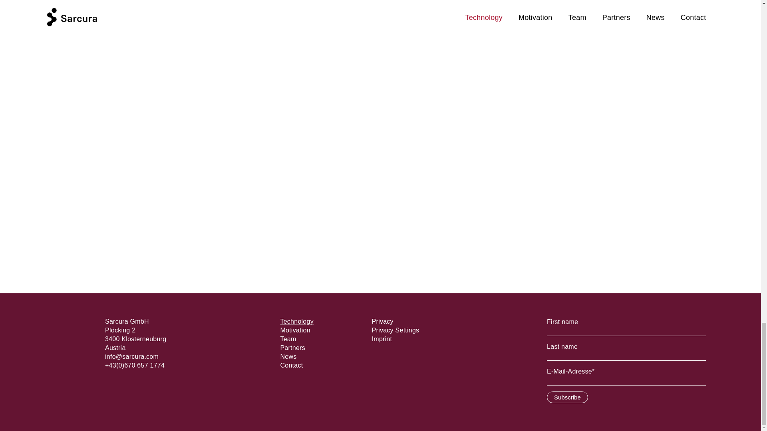  Describe the element at coordinates (382, 339) in the screenshot. I see `Imprint` at that location.